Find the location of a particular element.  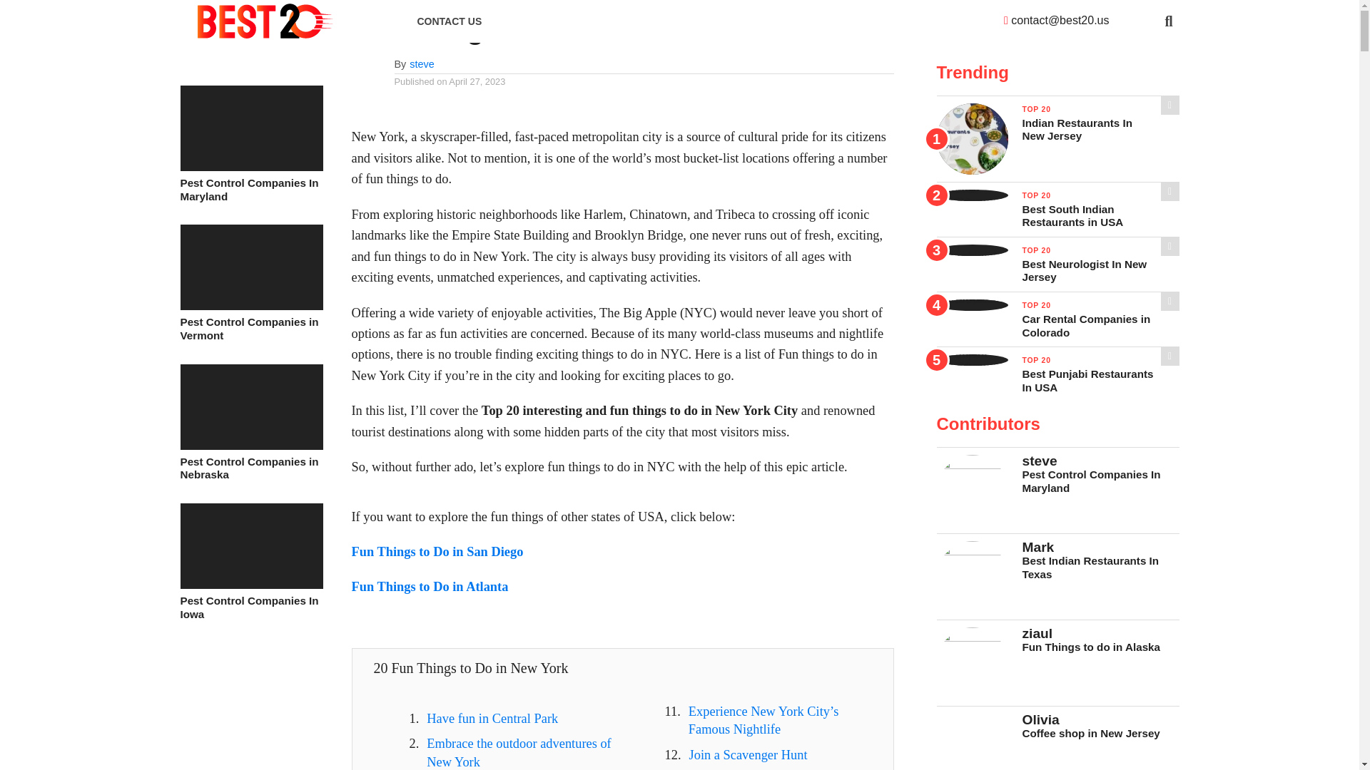

CONTACT US is located at coordinates (450, 21).